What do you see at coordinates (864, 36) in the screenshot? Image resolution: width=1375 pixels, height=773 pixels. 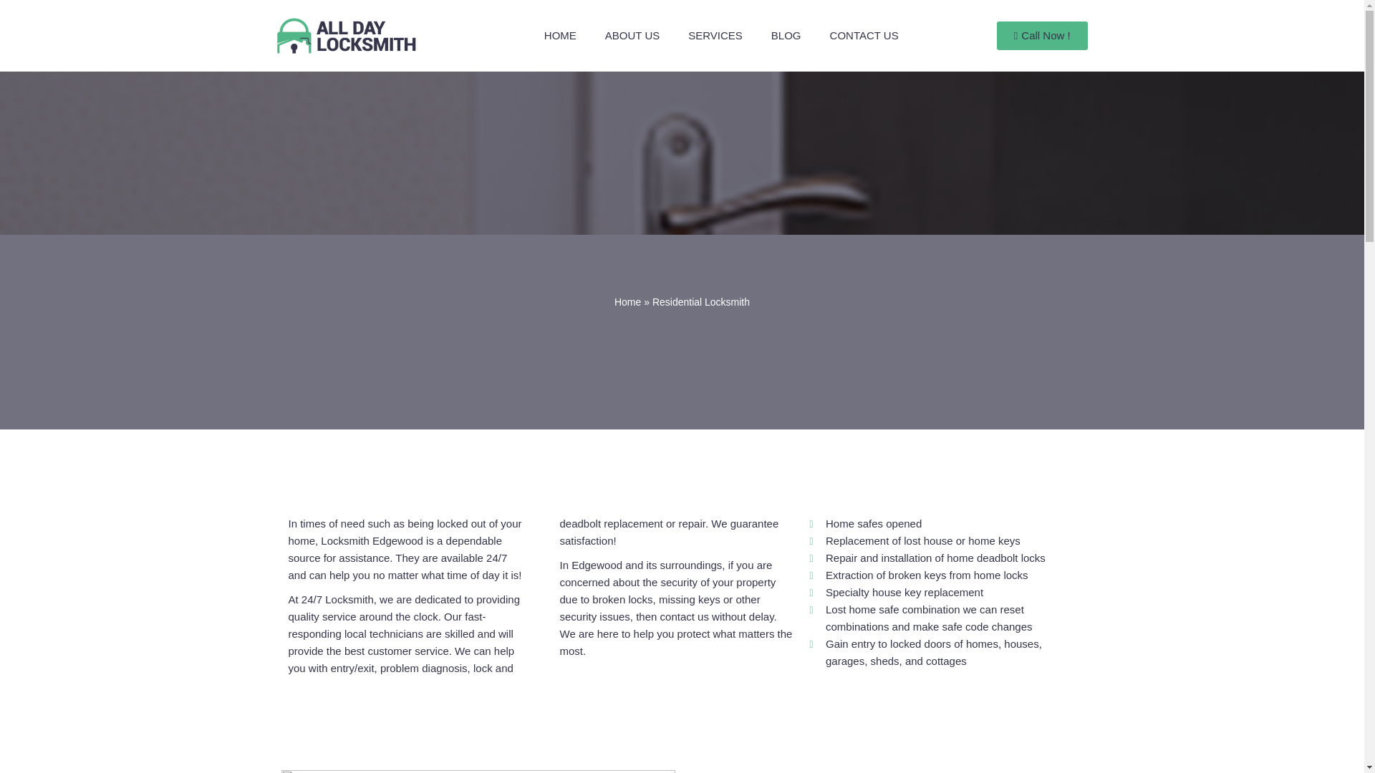 I see `CONTACT US` at bounding box center [864, 36].